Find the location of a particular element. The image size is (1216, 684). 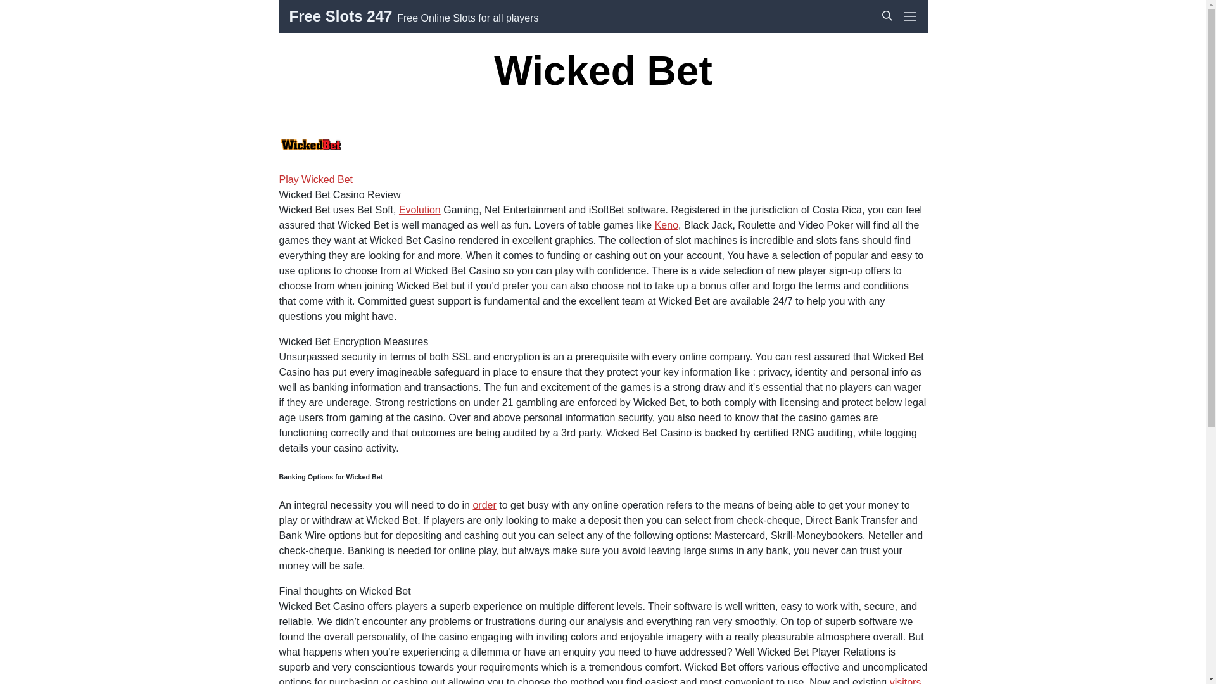

CASINOS BY SOFTWARE is located at coordinates (388, 5).